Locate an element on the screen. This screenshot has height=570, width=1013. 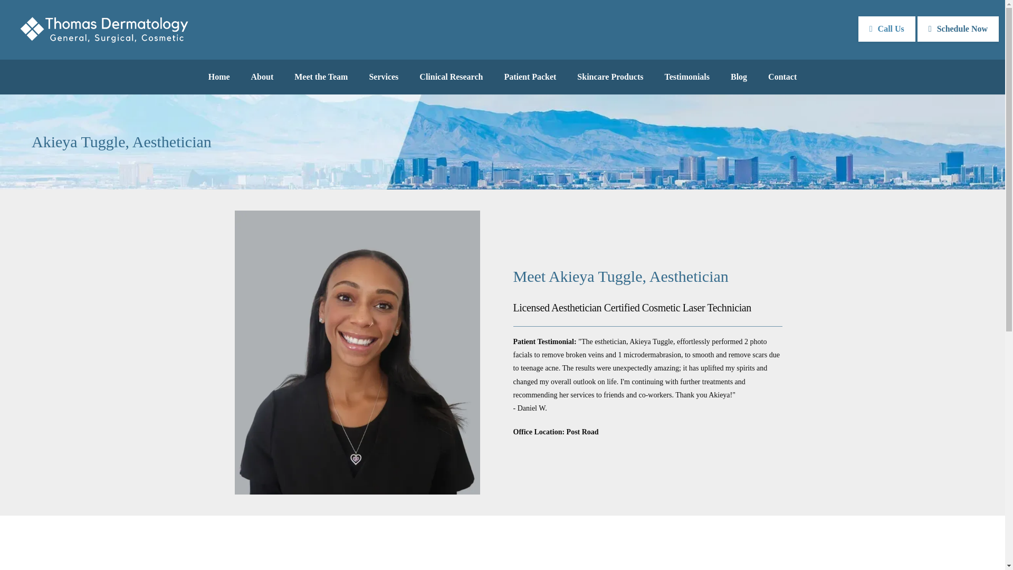
Meet the Team is located at coordinates (321, 77).